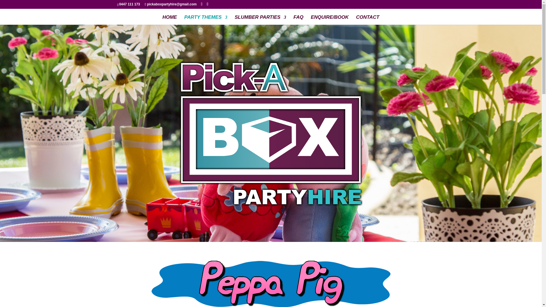 The width and height of the screenshot is (546, 307). I want to click on PARTY THEMES, so click(206, 20).